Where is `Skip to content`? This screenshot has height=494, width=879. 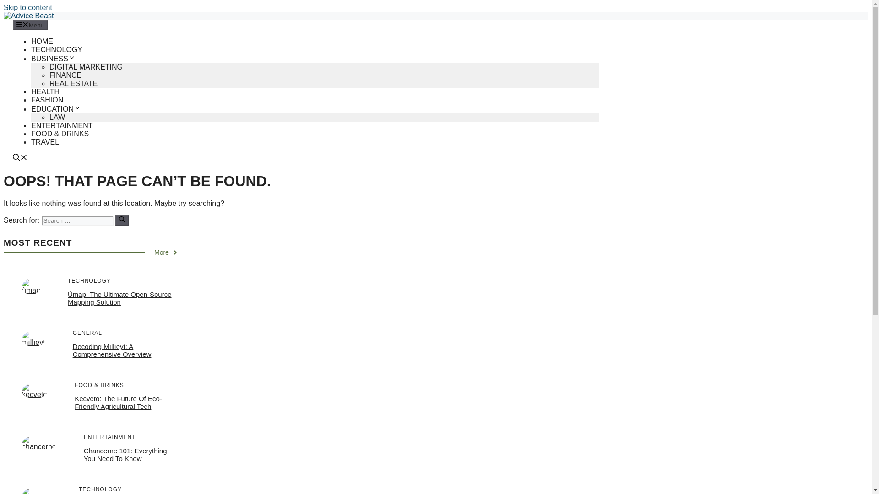 Skip to content is located at coordinates (27, 7).